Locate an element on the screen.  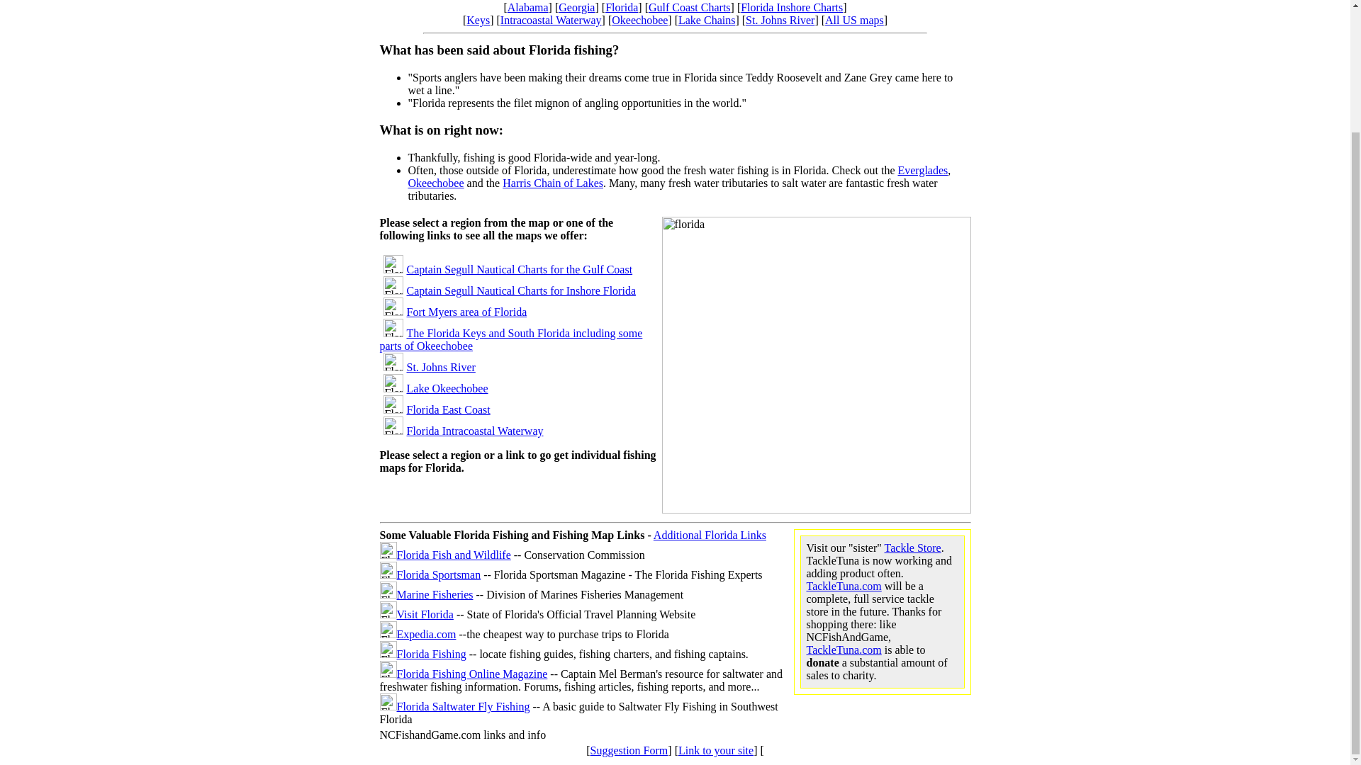
Keys is located at coordinates (478, 20).